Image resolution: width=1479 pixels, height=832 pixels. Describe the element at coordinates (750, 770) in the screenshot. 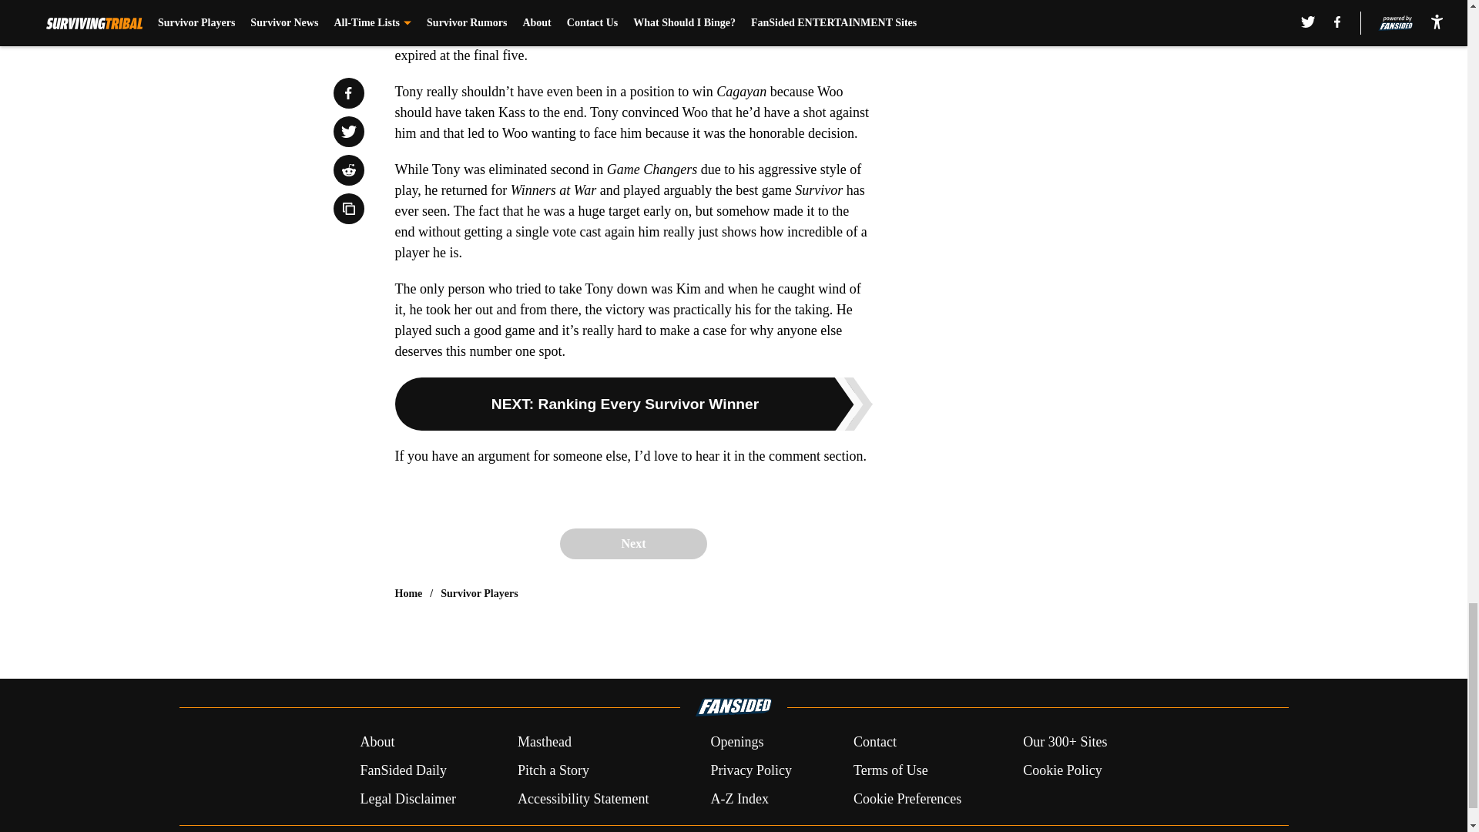

I see `Privacy Policy` at that location.